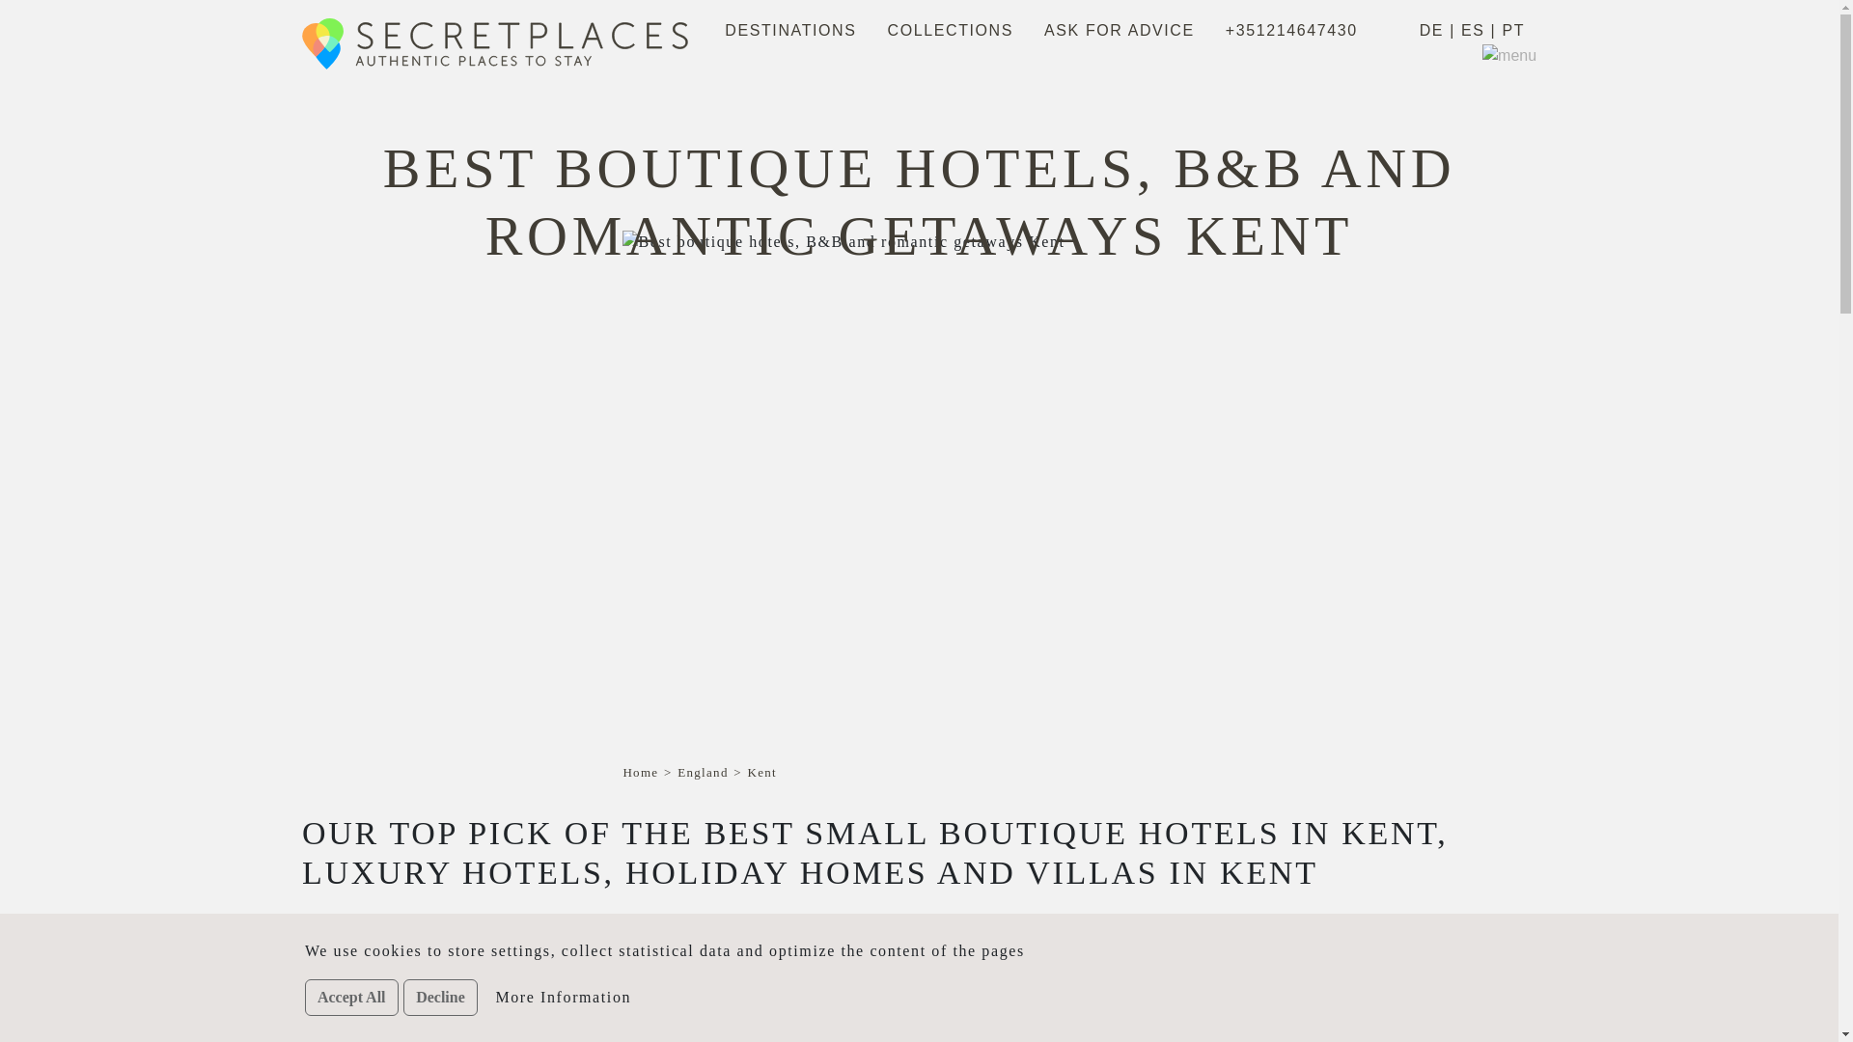  What do you see at coordinates (950, 31) in the screenshot?
I see `COLLECTIONS` at bounding box center [950, 31].